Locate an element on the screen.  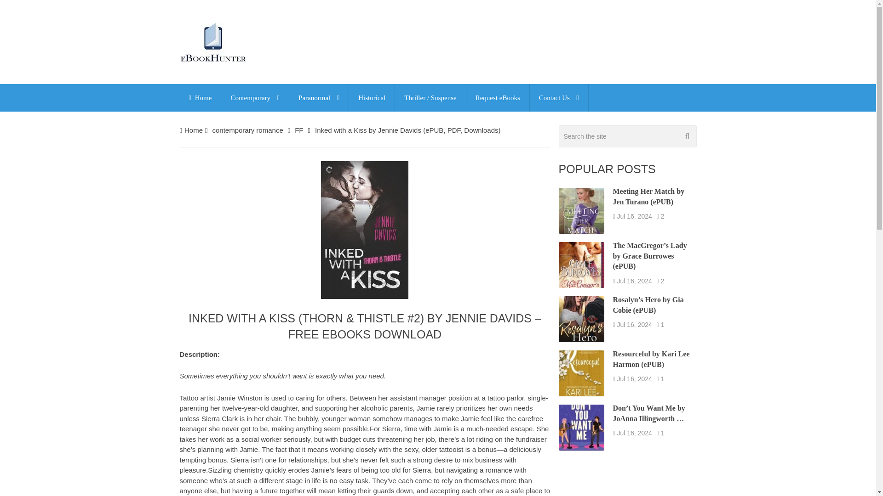
Request eBooks is located at coordinates (498, 97).